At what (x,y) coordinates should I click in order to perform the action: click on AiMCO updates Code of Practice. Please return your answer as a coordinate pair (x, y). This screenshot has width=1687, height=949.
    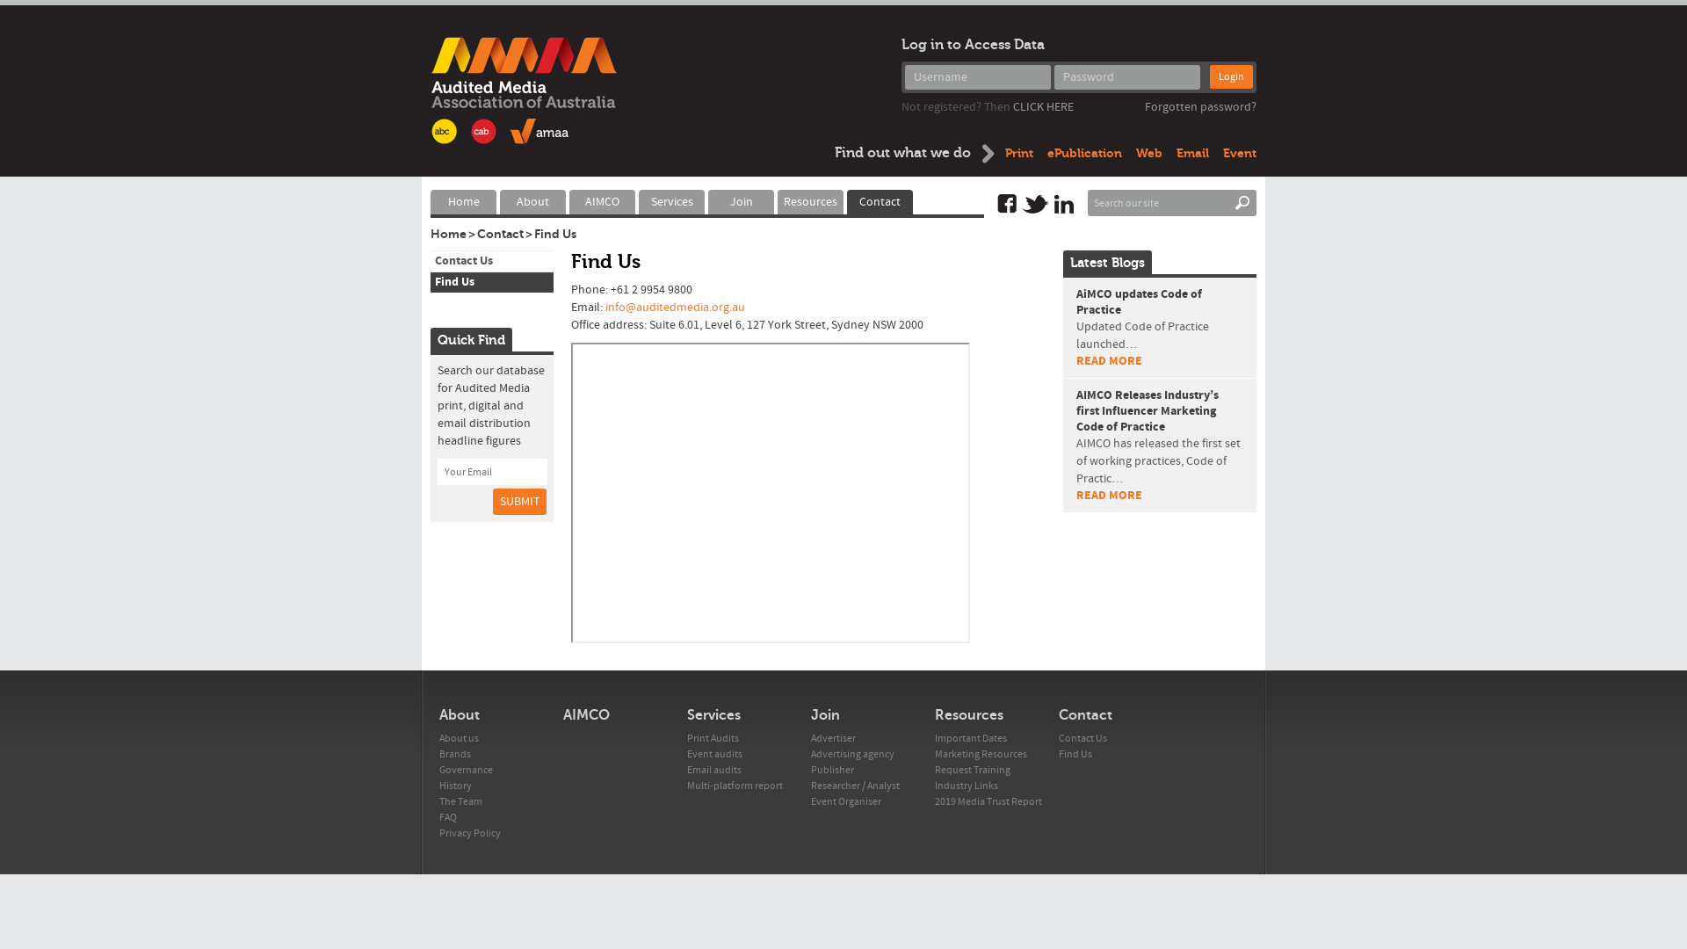
    Looking at the image, I should click on (1139, 302).